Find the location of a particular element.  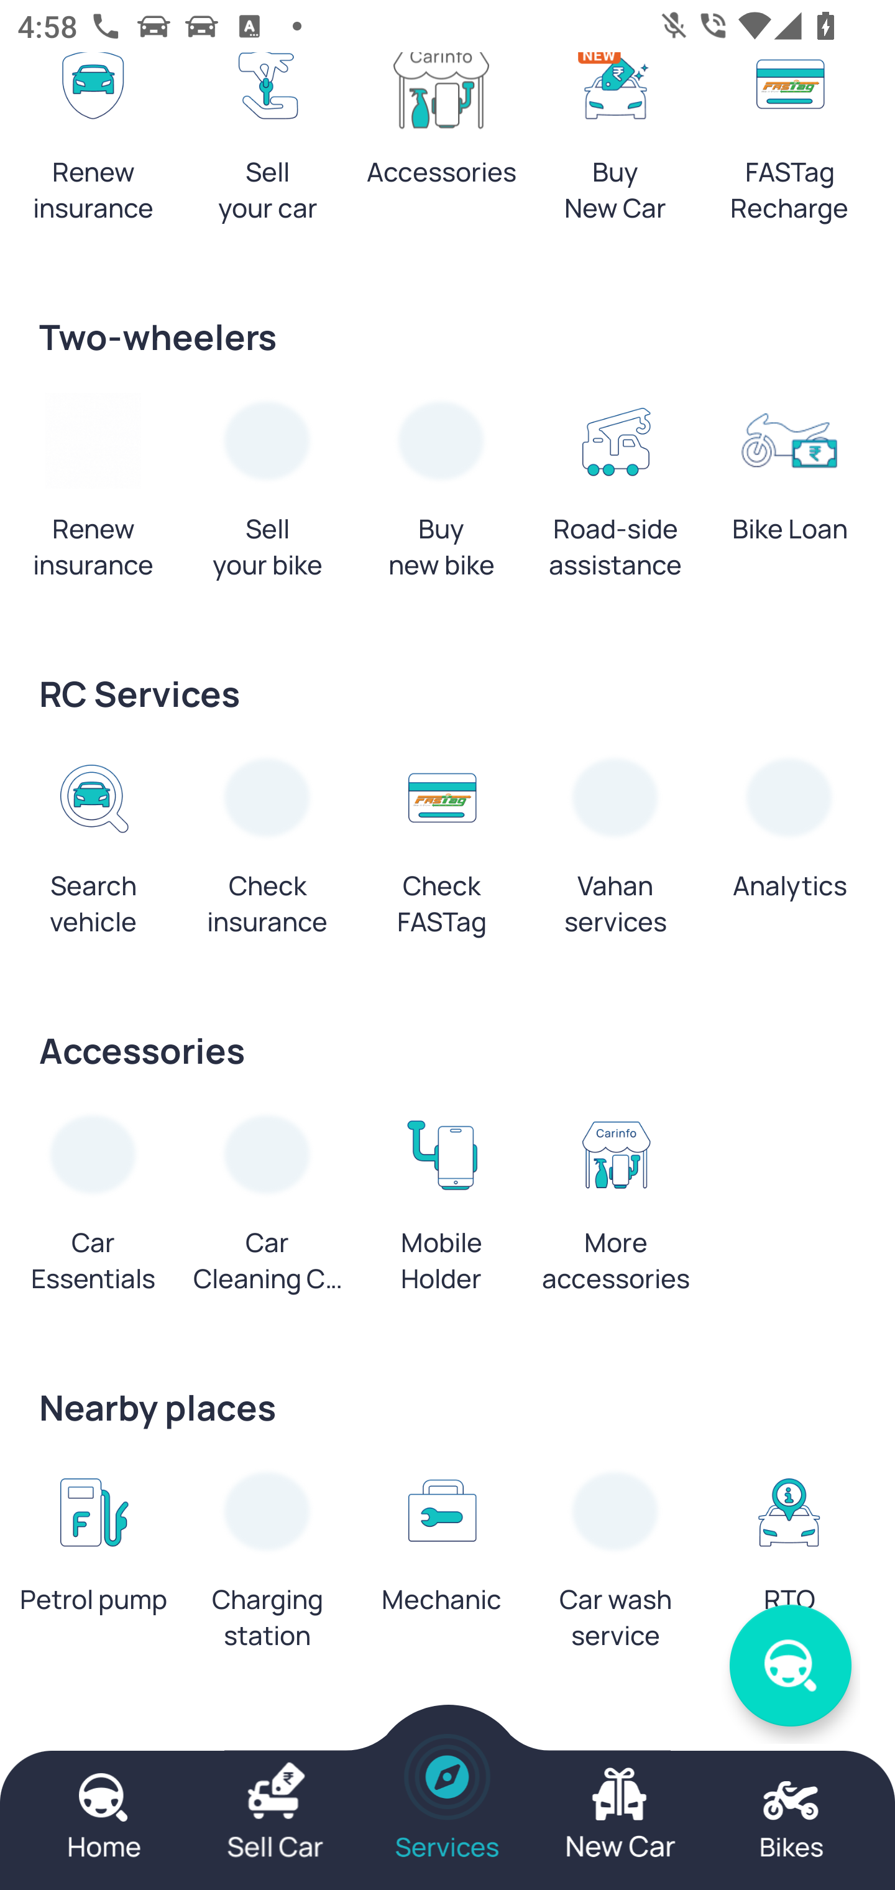

Renew
insurance is located at coordinates (93, 493).